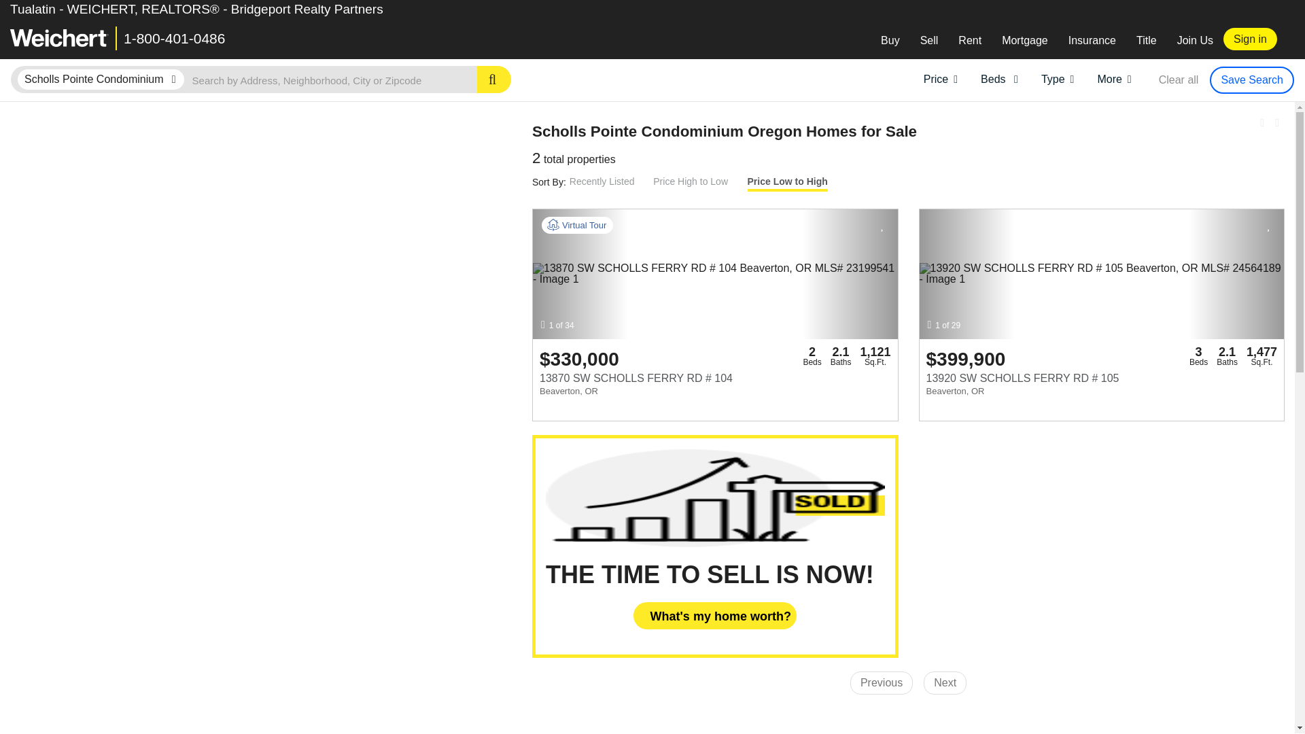  Describe the element at coordinates (1146, 41) in the screenshot. I see `Title` at that location.